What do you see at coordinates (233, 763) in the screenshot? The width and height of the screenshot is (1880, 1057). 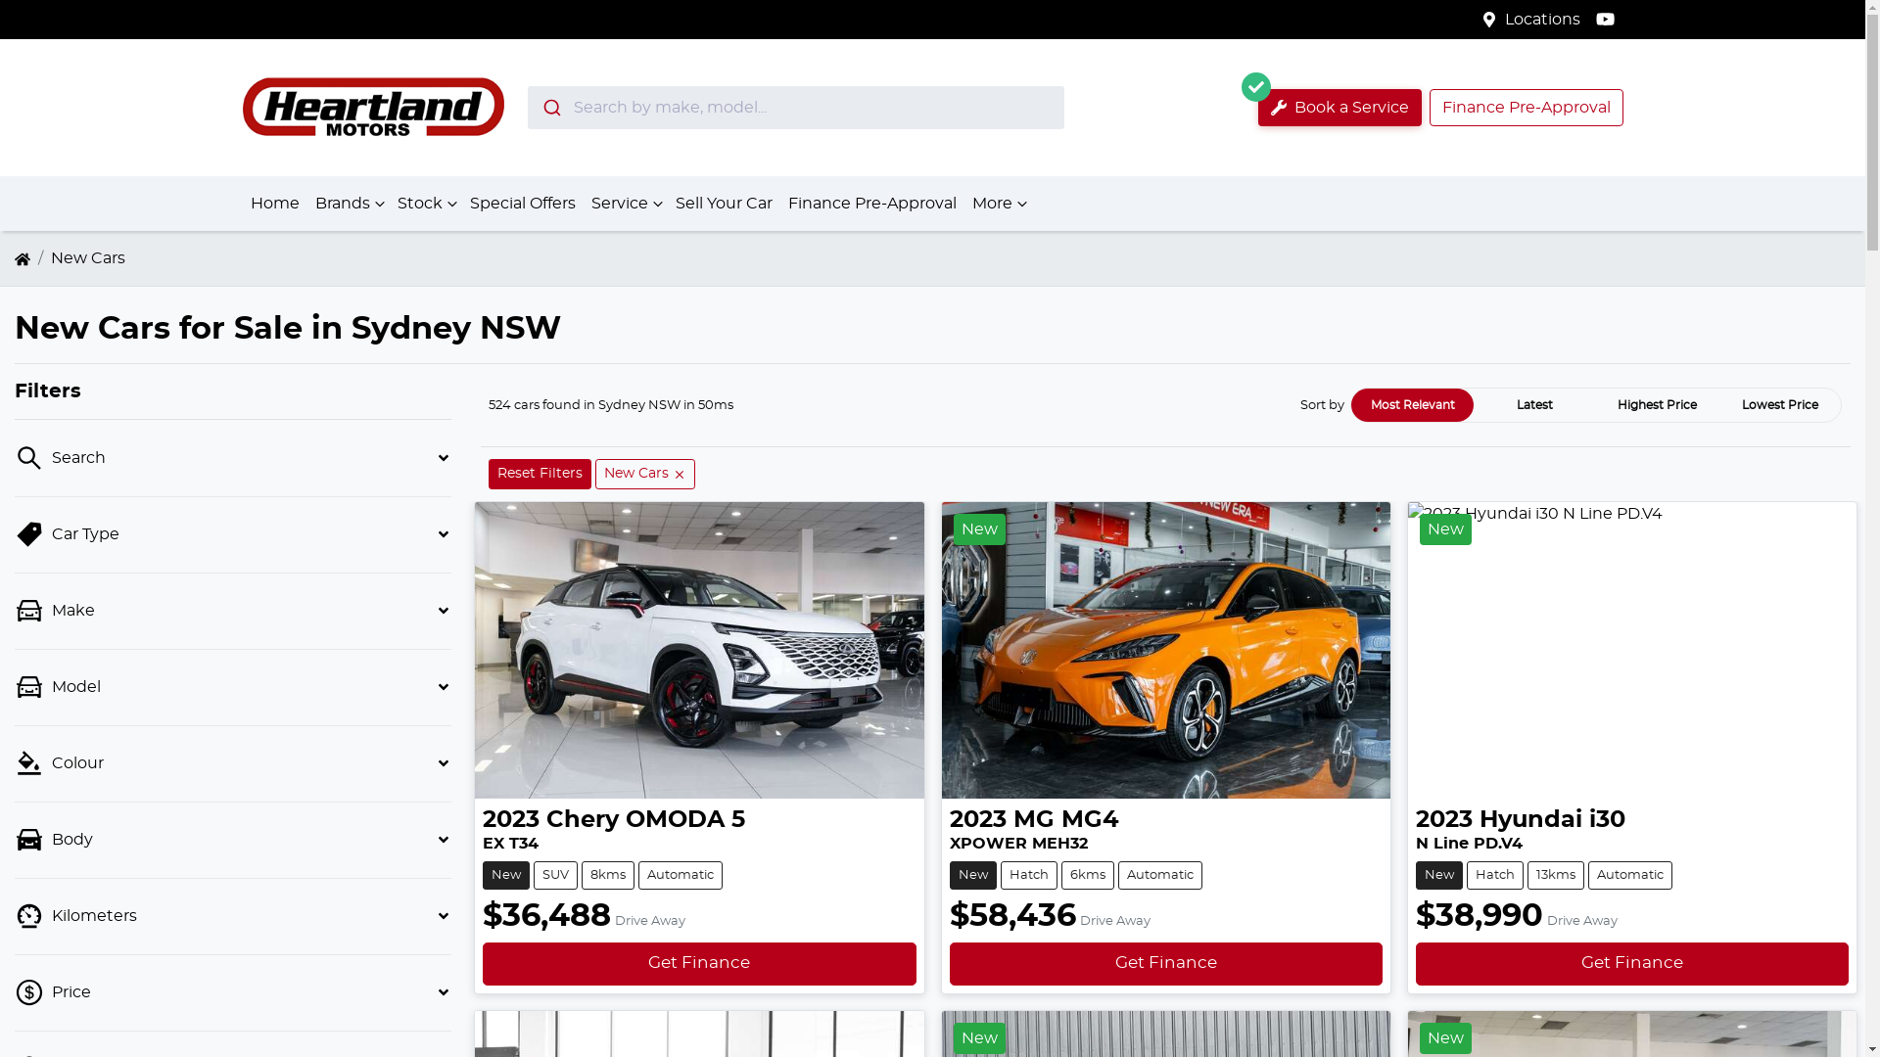 I see `Colour` at bounding box center [233, 763].